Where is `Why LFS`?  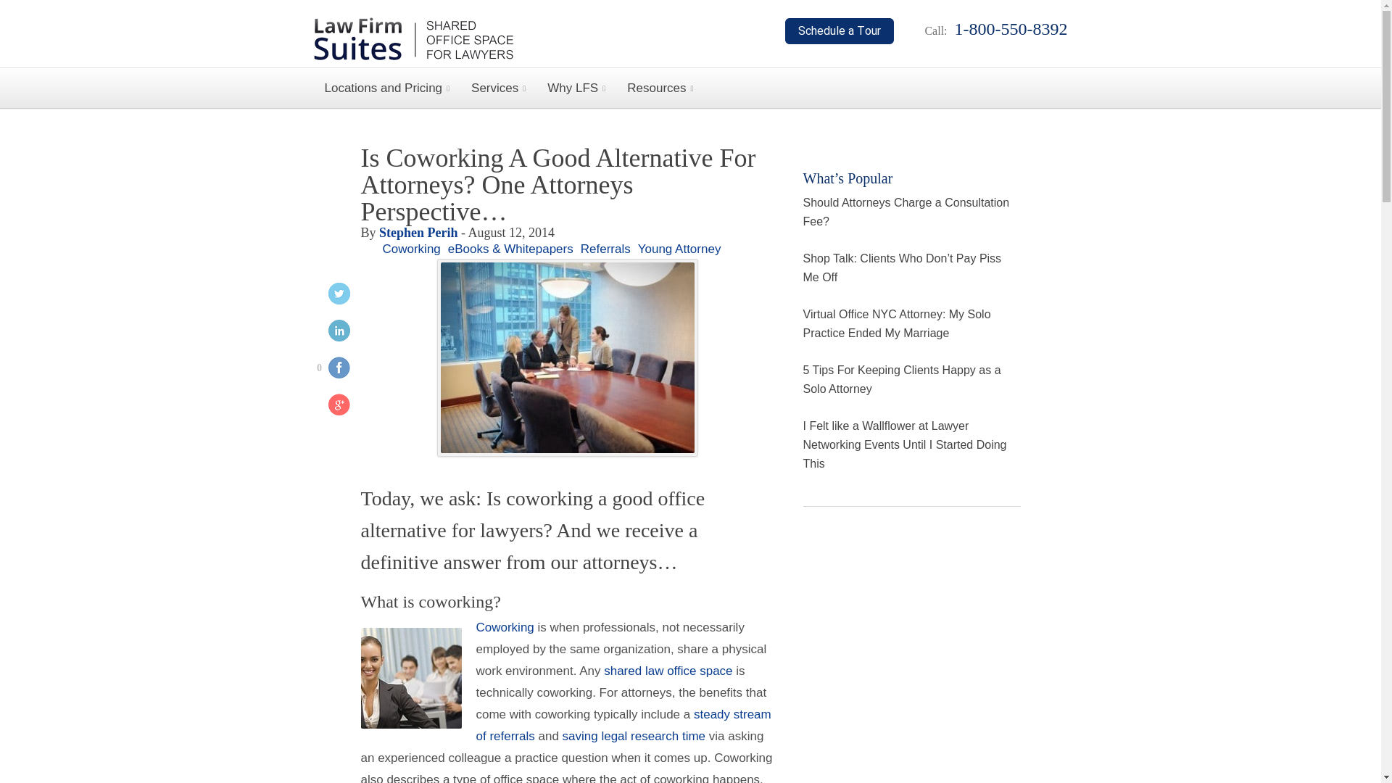
Why LFS is located at coordinates (576, 88).